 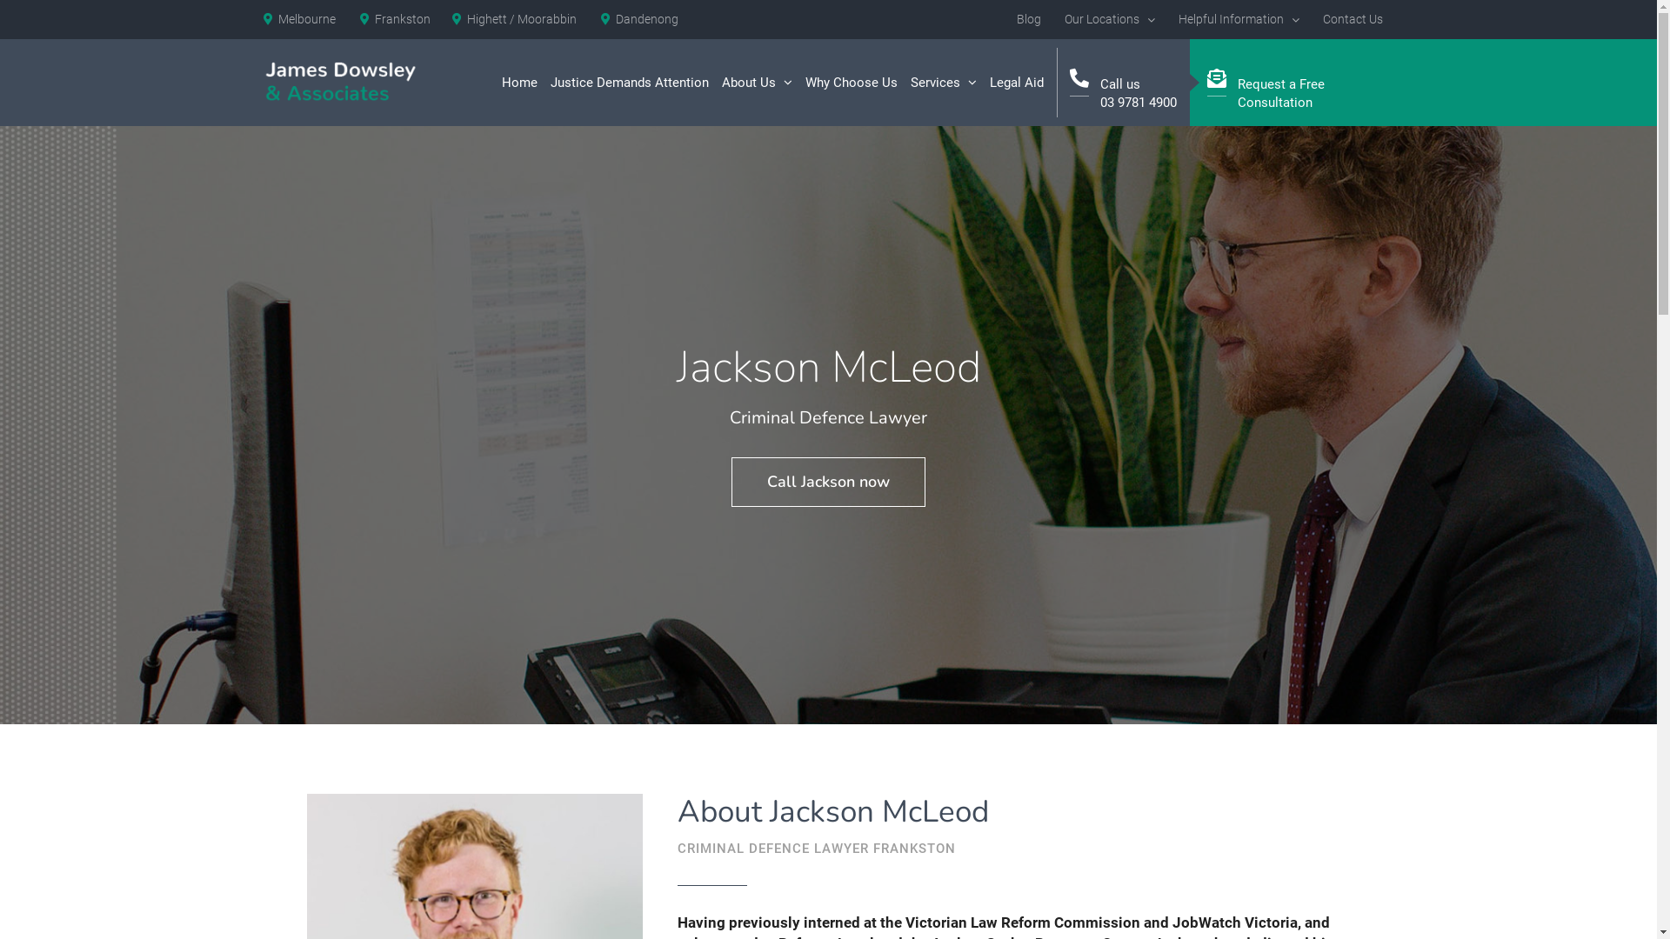 I want to click on Dandenong, so click(x=638, y=19).